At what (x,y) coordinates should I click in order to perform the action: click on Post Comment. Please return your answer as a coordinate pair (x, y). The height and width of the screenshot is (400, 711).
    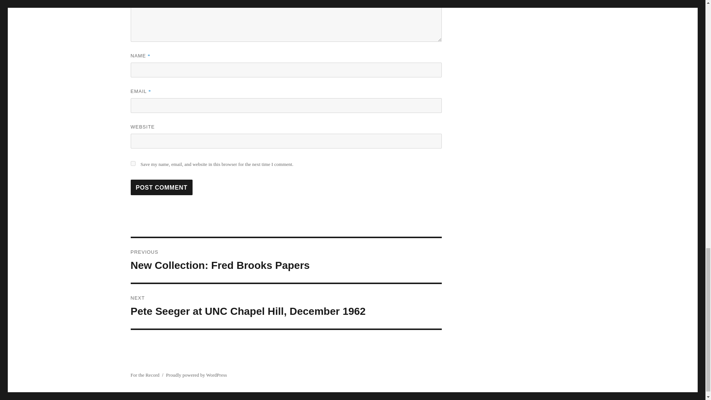
    Looking at the image, I should click on (286, 260).